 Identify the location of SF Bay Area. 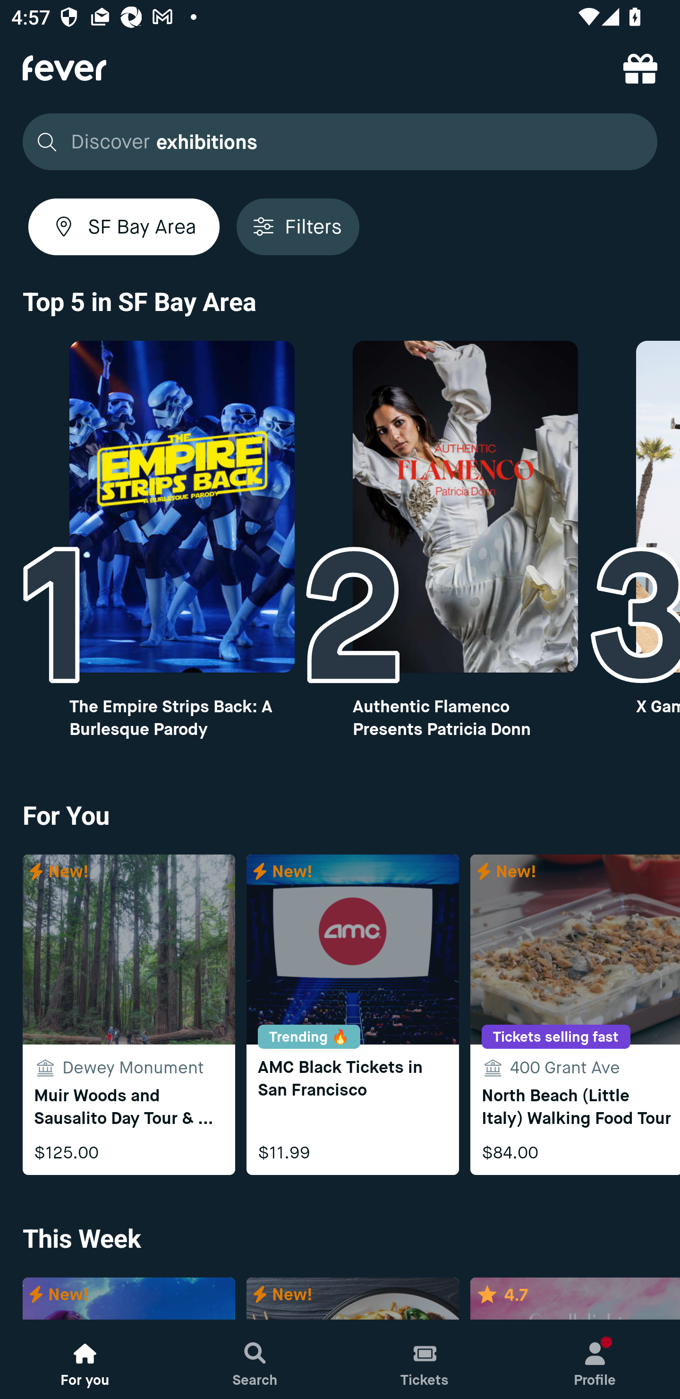
(124, 226).